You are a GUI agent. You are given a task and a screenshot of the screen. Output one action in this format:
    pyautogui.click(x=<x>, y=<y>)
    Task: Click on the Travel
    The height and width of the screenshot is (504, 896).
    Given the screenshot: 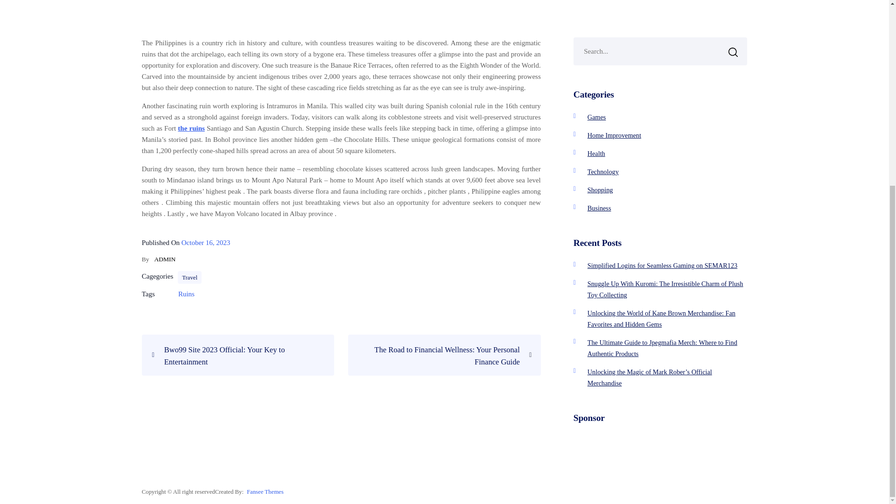 What is the action you would take?
    pyautogui.click(x=189, y=278)
    